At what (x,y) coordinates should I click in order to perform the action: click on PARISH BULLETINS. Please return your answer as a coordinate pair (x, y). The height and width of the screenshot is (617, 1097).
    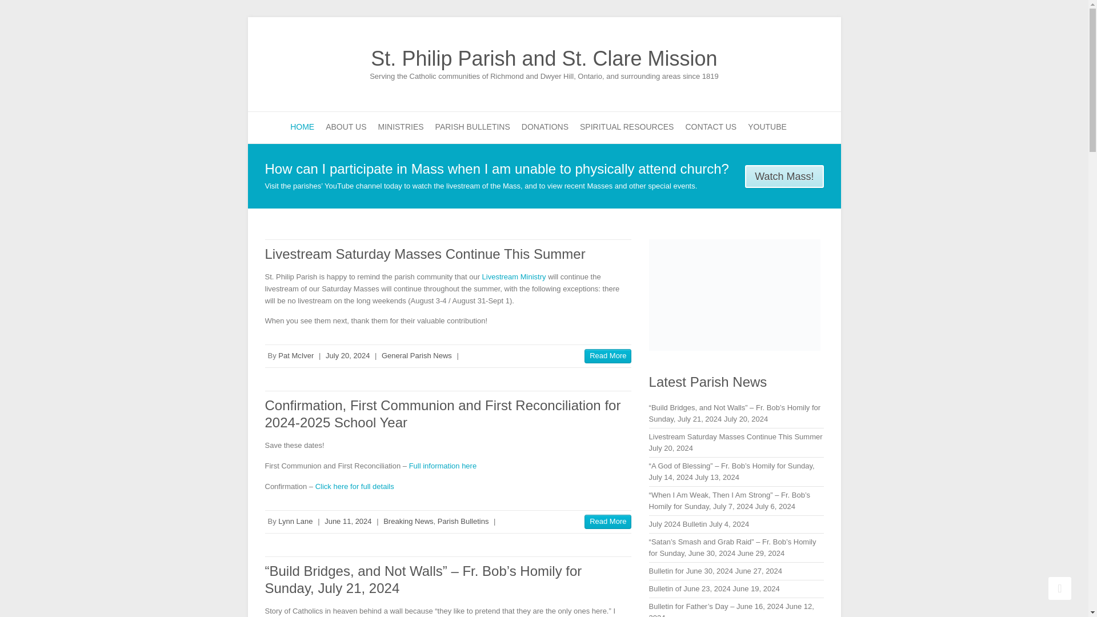
    Looking at the image, I should click on (473, 127).